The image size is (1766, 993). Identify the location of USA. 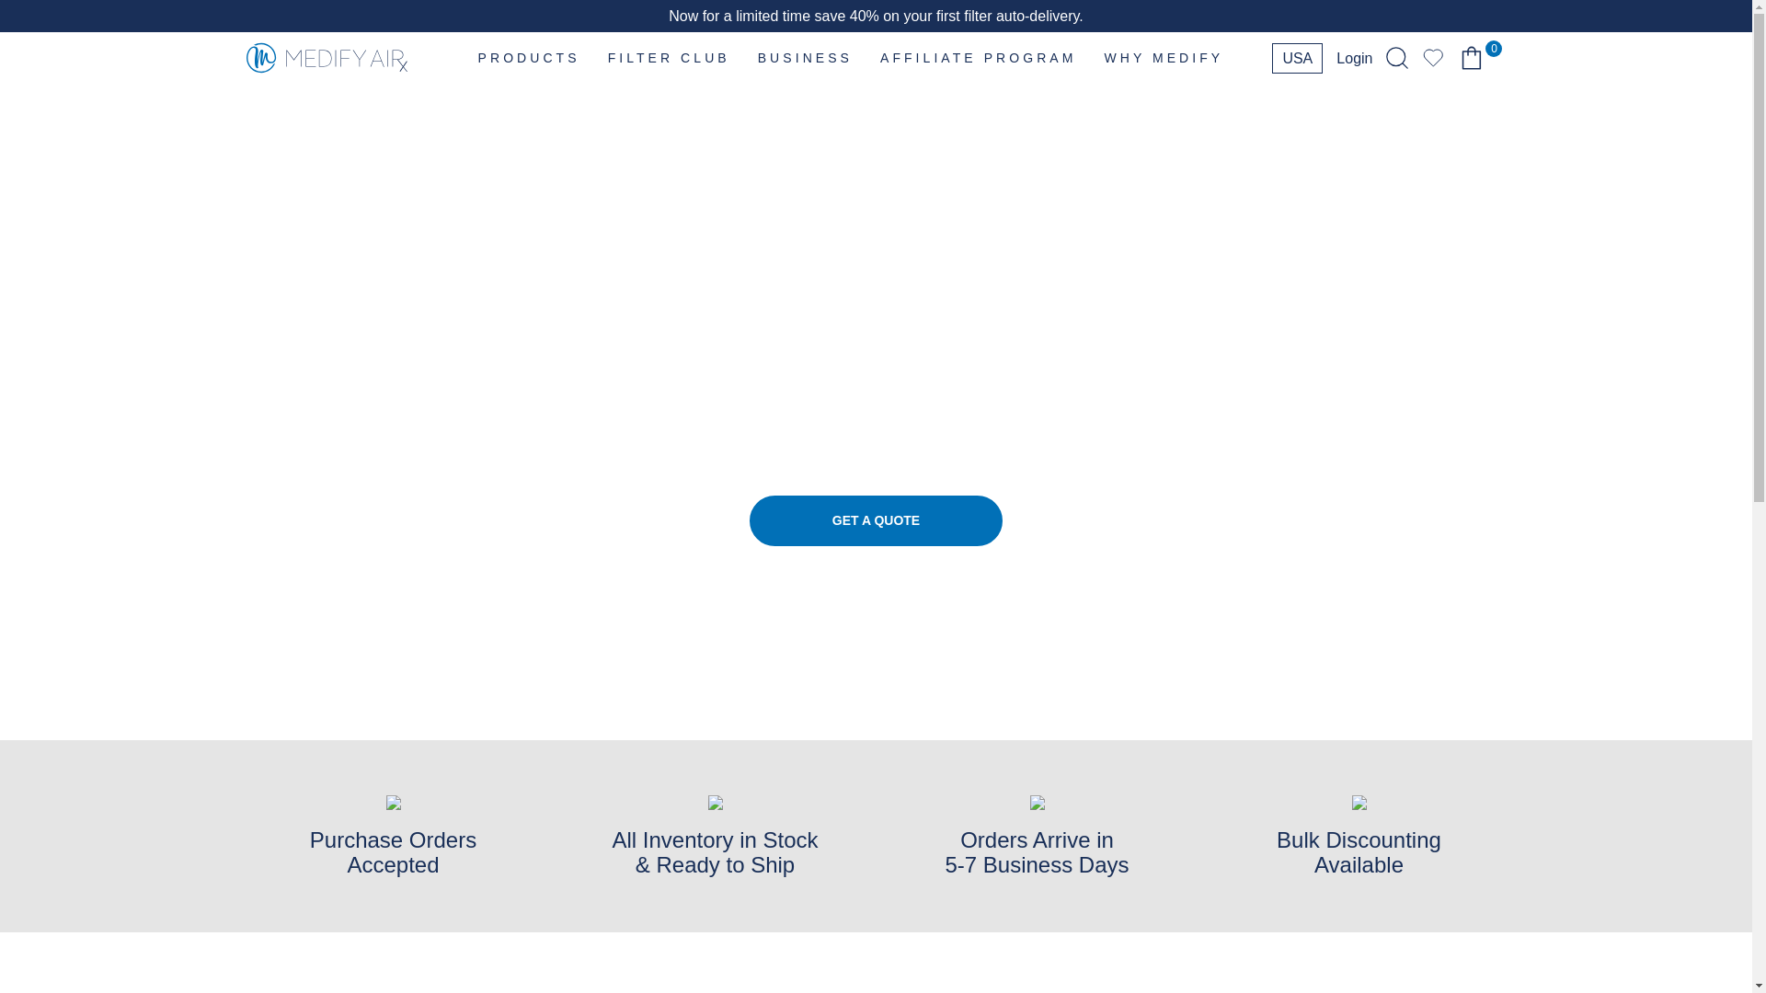
(1297, 57).